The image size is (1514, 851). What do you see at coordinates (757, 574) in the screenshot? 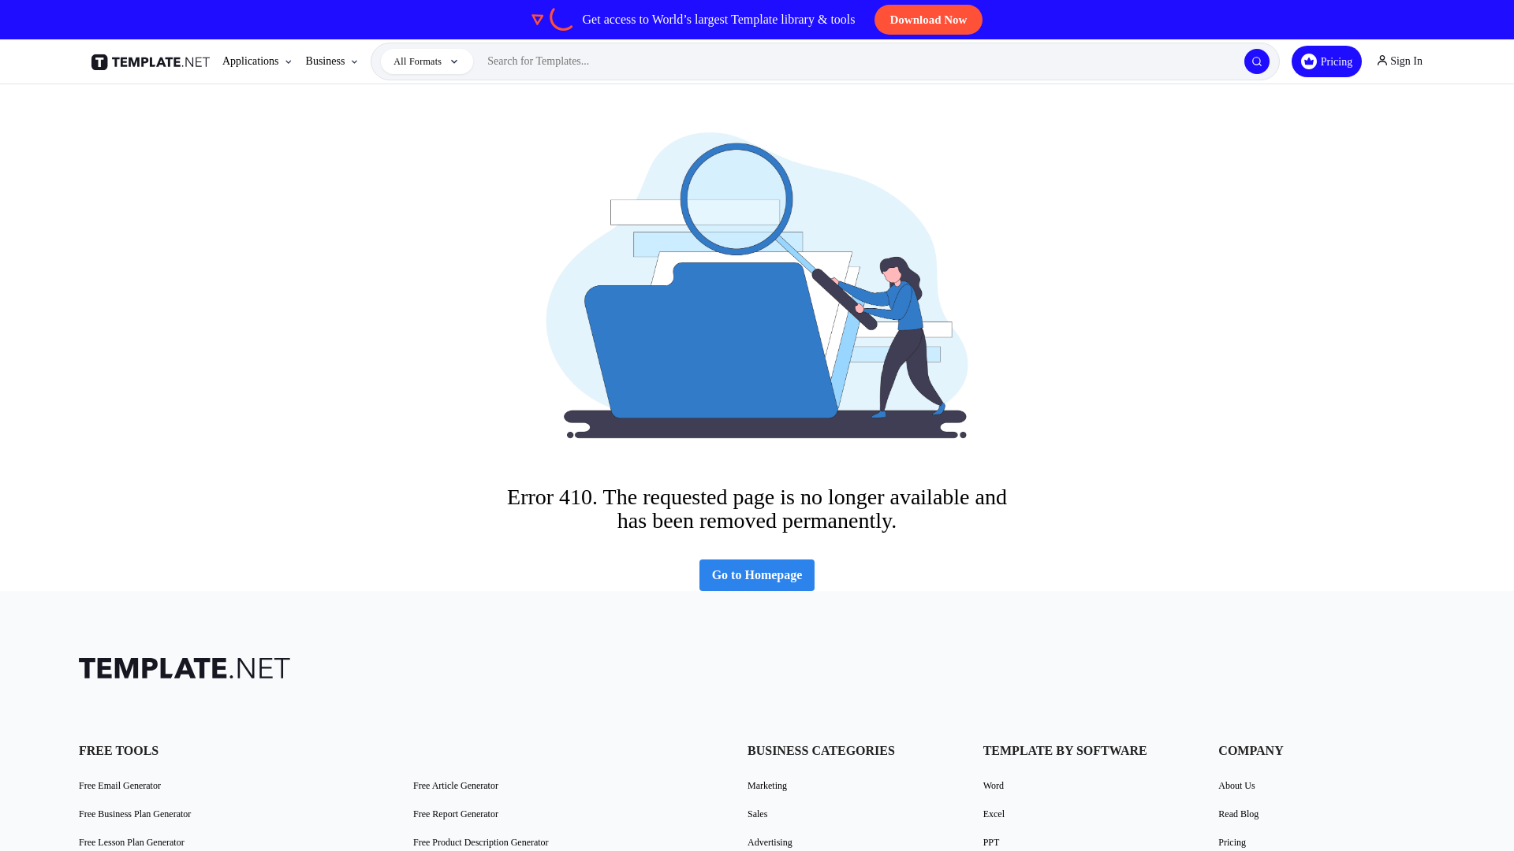
I see `Go to Homepage` at bounding box center [757, 574].